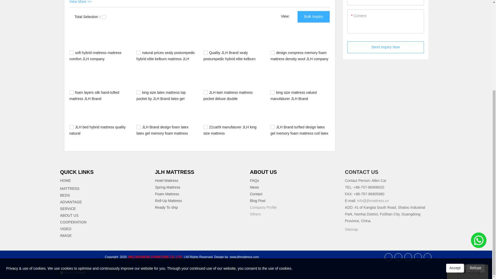 This screenshot has height=279, width=496. Describe the element at coordinates (272, 52) in the screenshot. I see `1076` at that location.